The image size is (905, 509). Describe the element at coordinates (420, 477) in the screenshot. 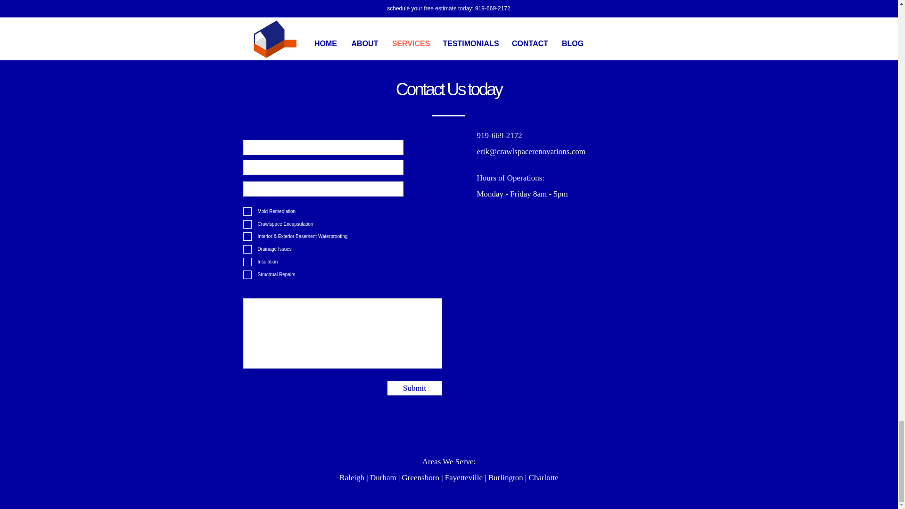

I see `Greensboro` at that location.